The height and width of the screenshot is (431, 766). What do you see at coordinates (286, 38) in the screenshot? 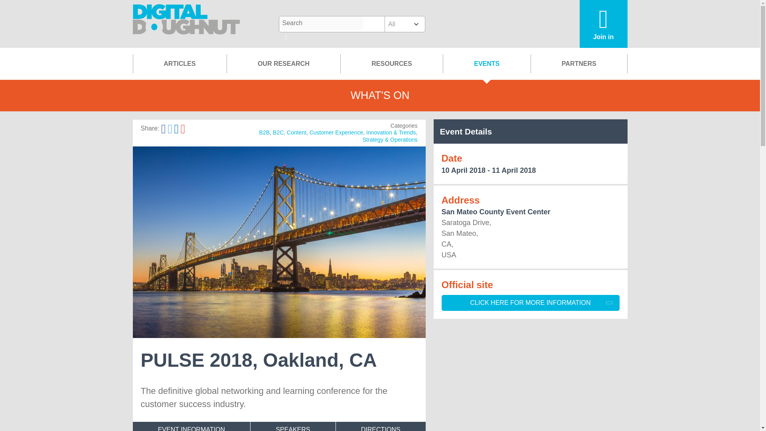
I see `Go` at bounding box center [286, 38].